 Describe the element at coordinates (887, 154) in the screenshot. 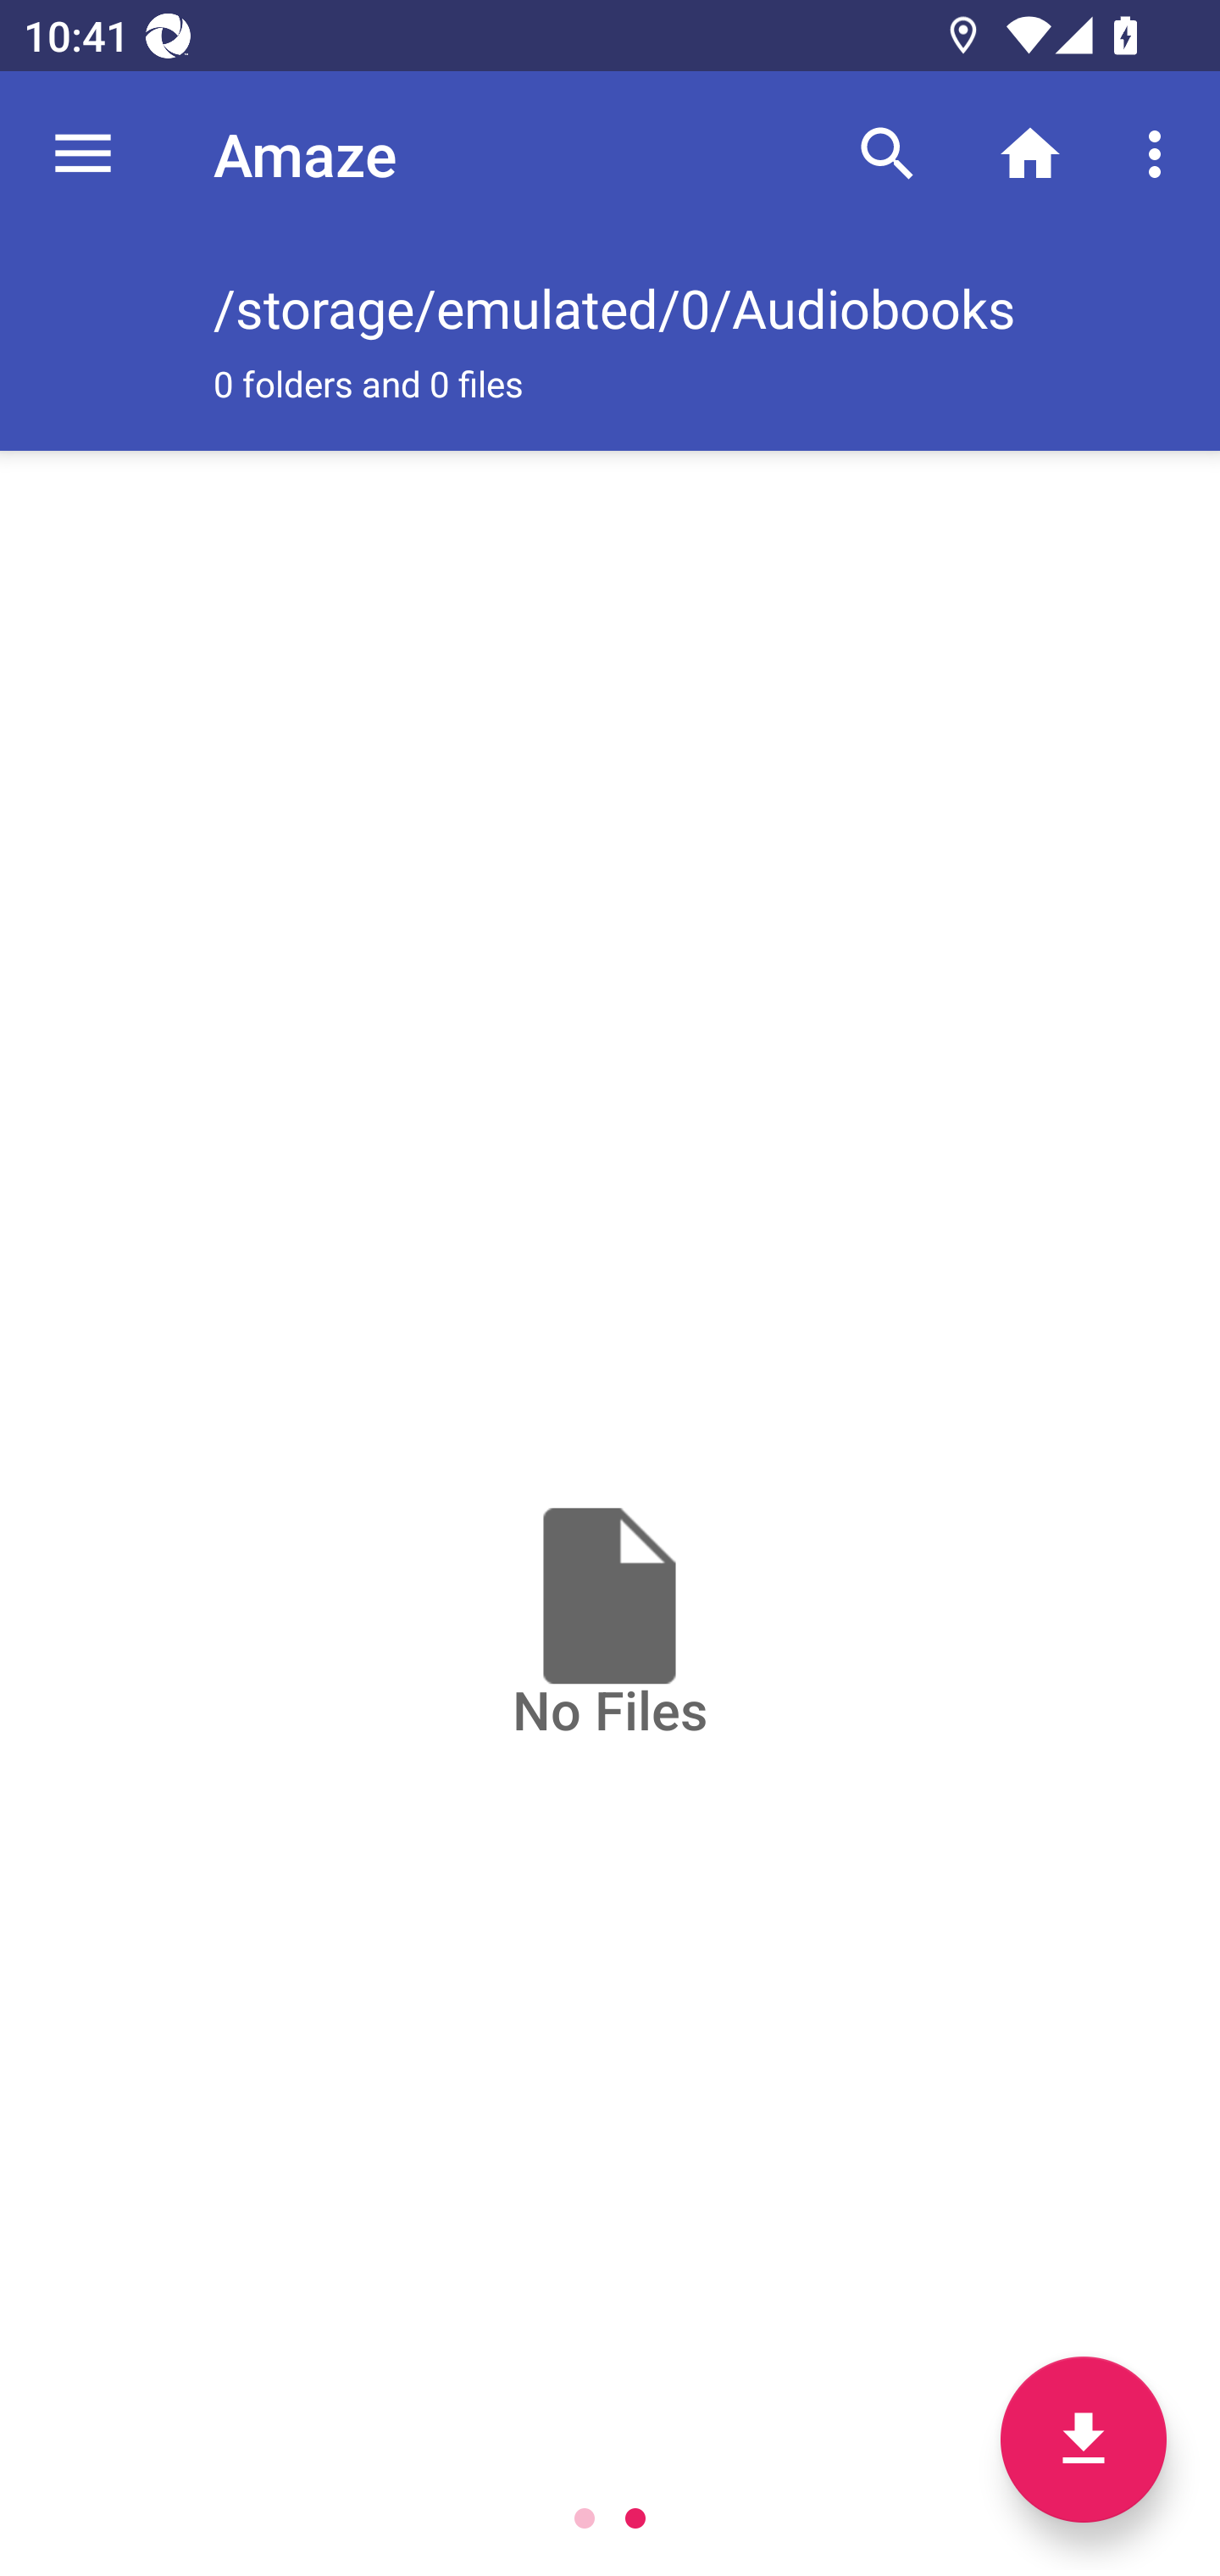

I see `Search` at that location.